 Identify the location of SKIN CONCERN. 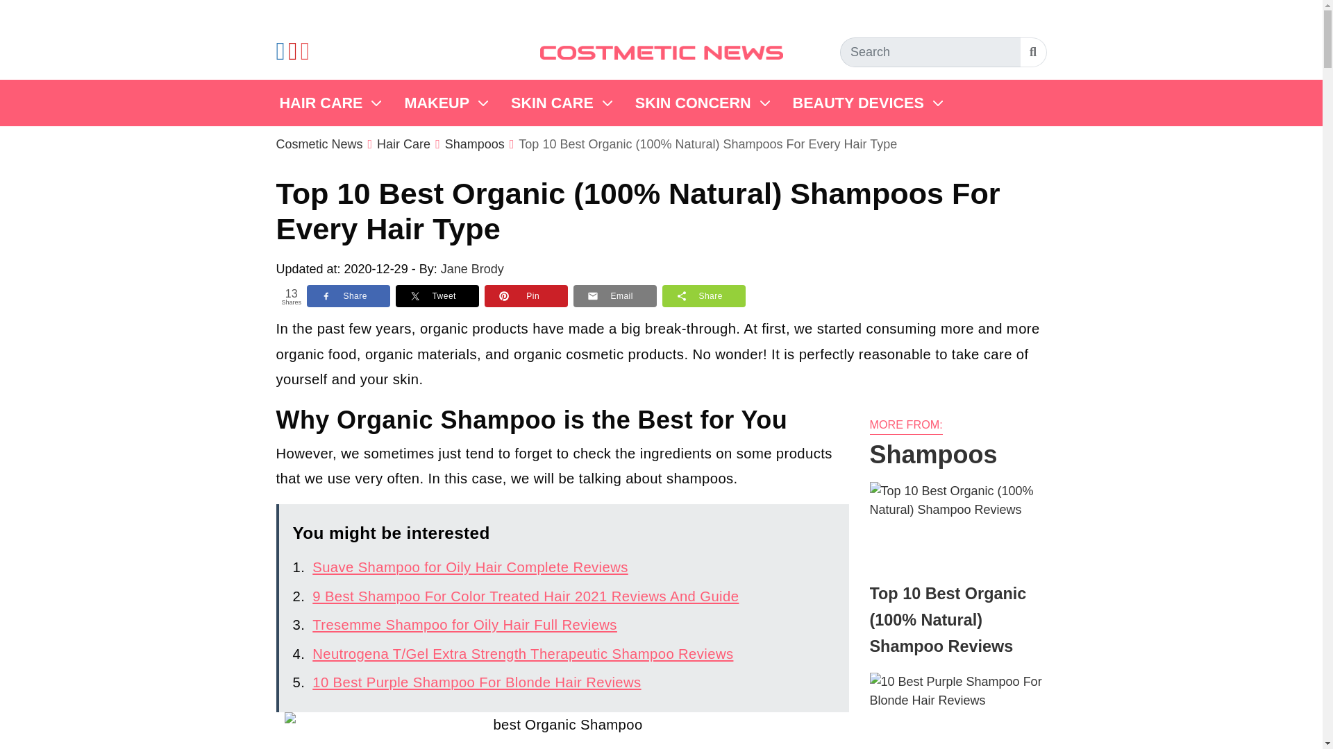
(700, 103).